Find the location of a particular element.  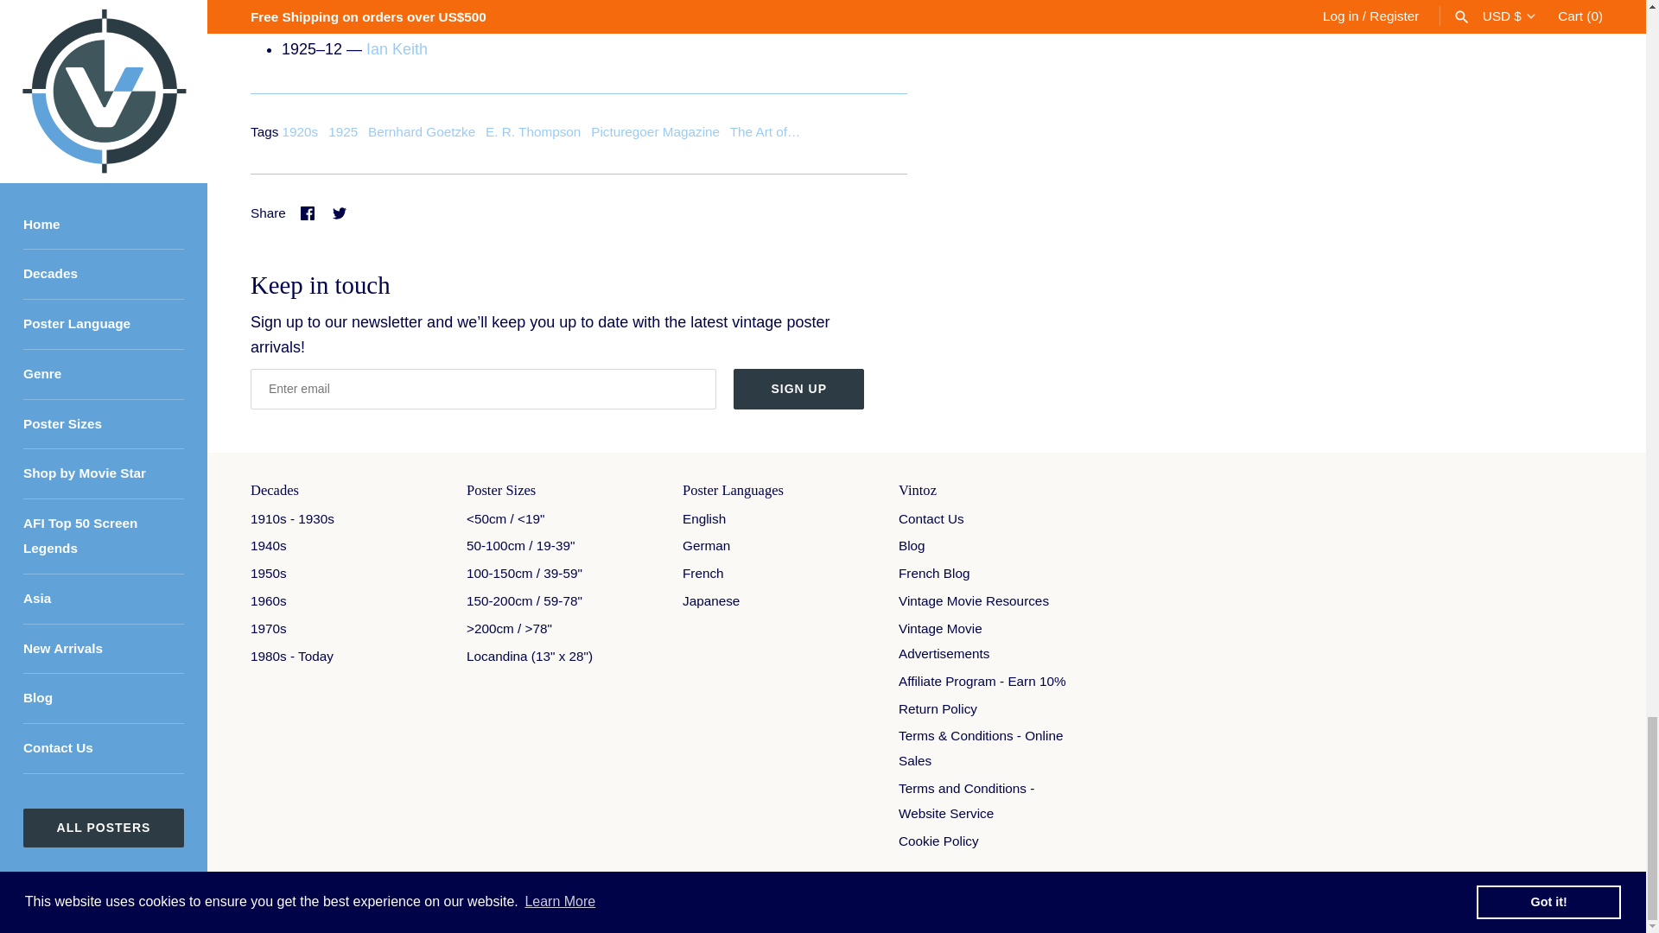

Facebook is located at coordinates (308, 213).